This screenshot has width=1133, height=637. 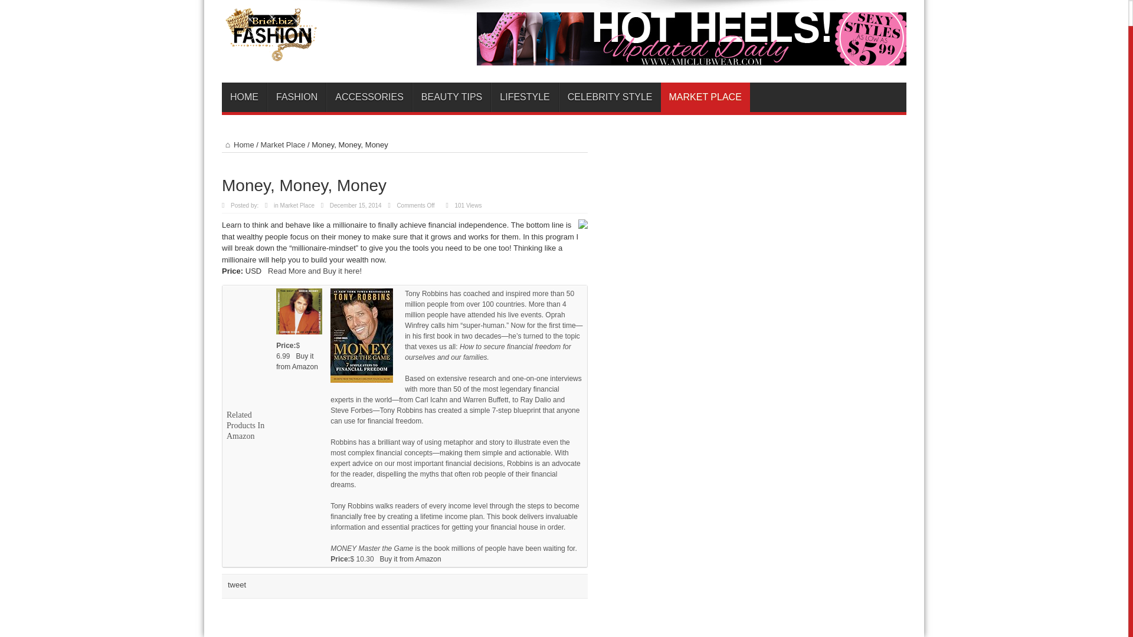 What do you see at coordinates (238, 144) in the screenshot?
I see `Home` at bounding box center [238, 144].